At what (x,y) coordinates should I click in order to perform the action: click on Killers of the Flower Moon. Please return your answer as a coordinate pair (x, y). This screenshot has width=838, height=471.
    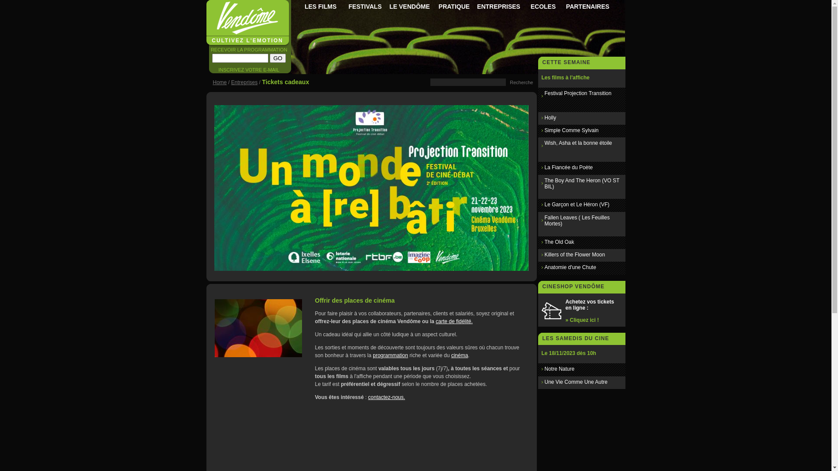
    Looking at the image, I should click on (575, 255).